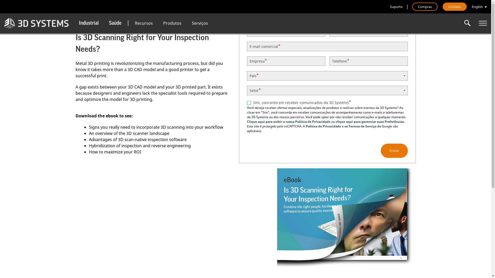  Describe the element at coordinates (467, 23) in the screenshot. I see `Enter the terms you wish to search for.` at that location.